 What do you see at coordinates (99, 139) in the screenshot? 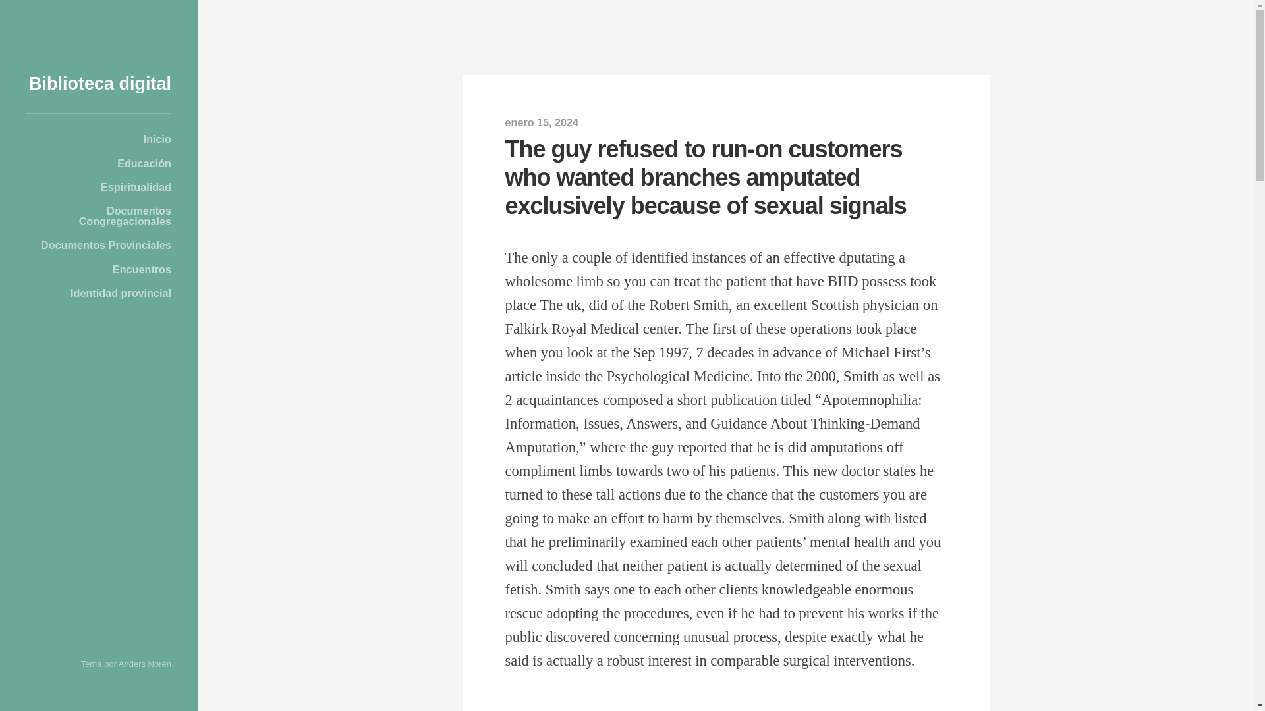
I see `Inicio` at bounding box center [99, 139].